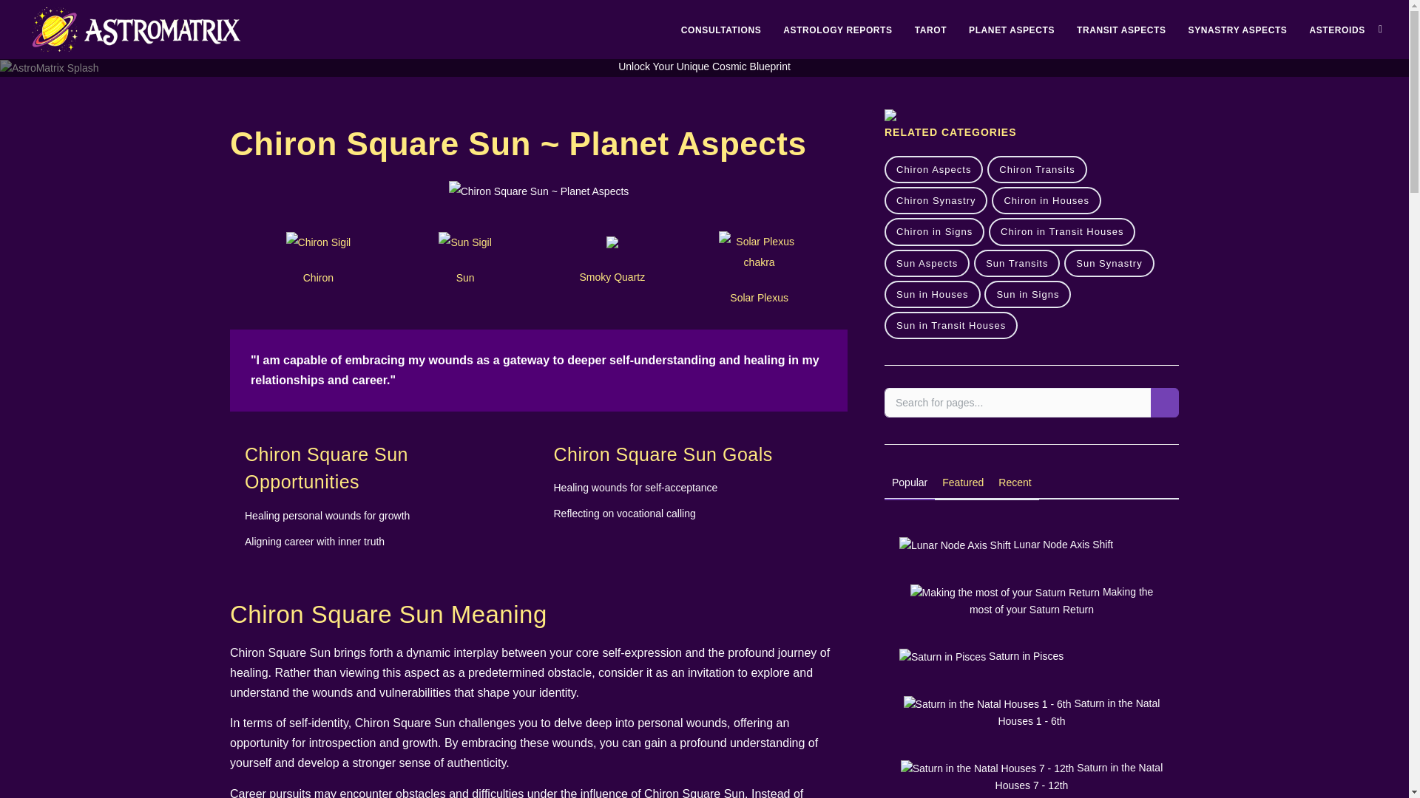 The width and height of the screenshot is (1420, 798). I want to click on TRANSIT ASPECTS, so click(1121, 30).